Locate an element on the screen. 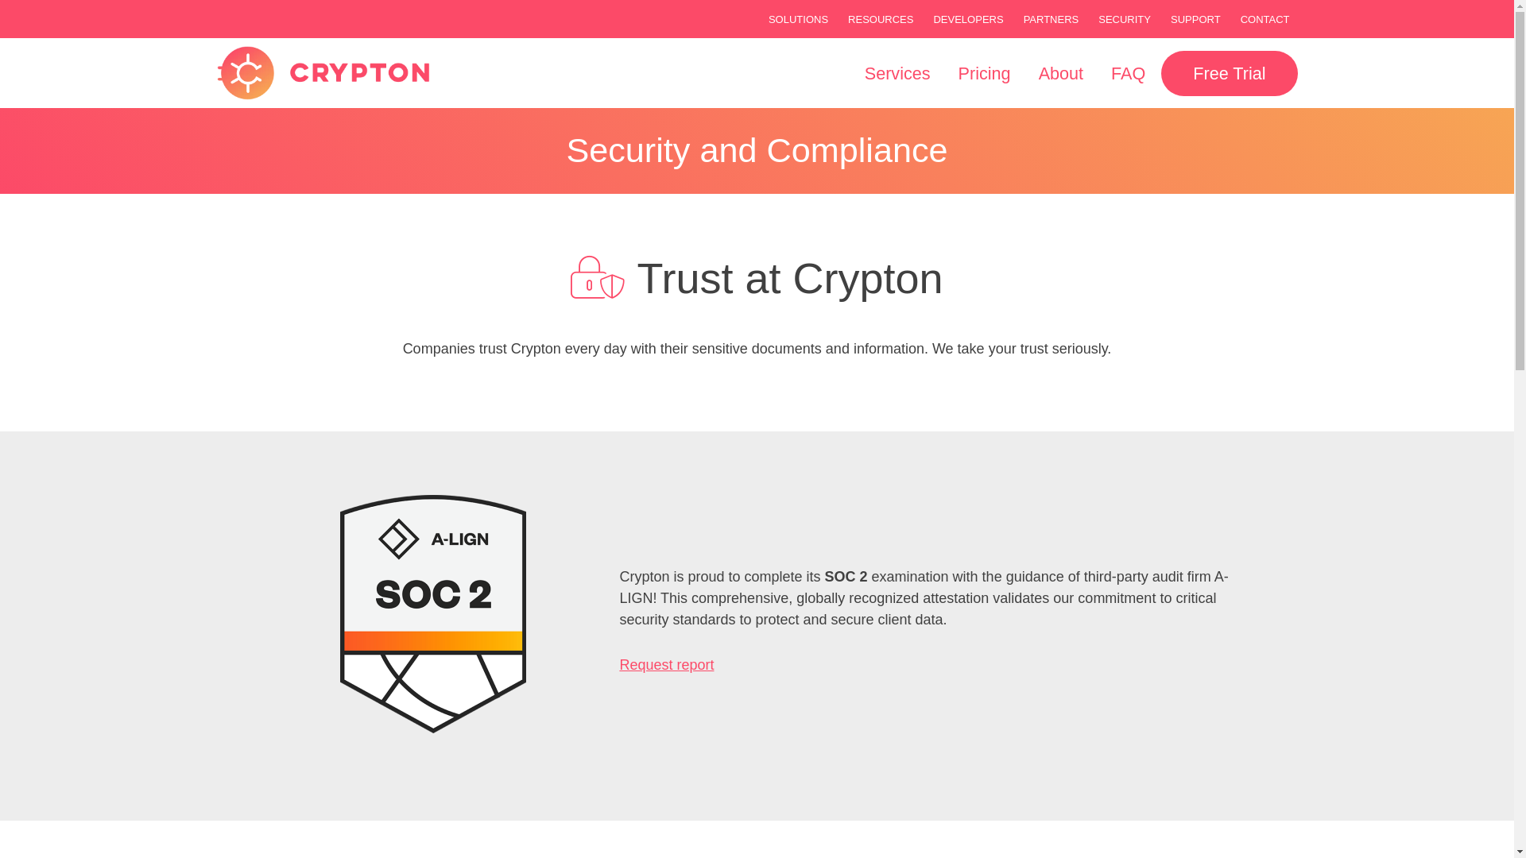  SOLUTIONS is located at coordinates (798, 19).